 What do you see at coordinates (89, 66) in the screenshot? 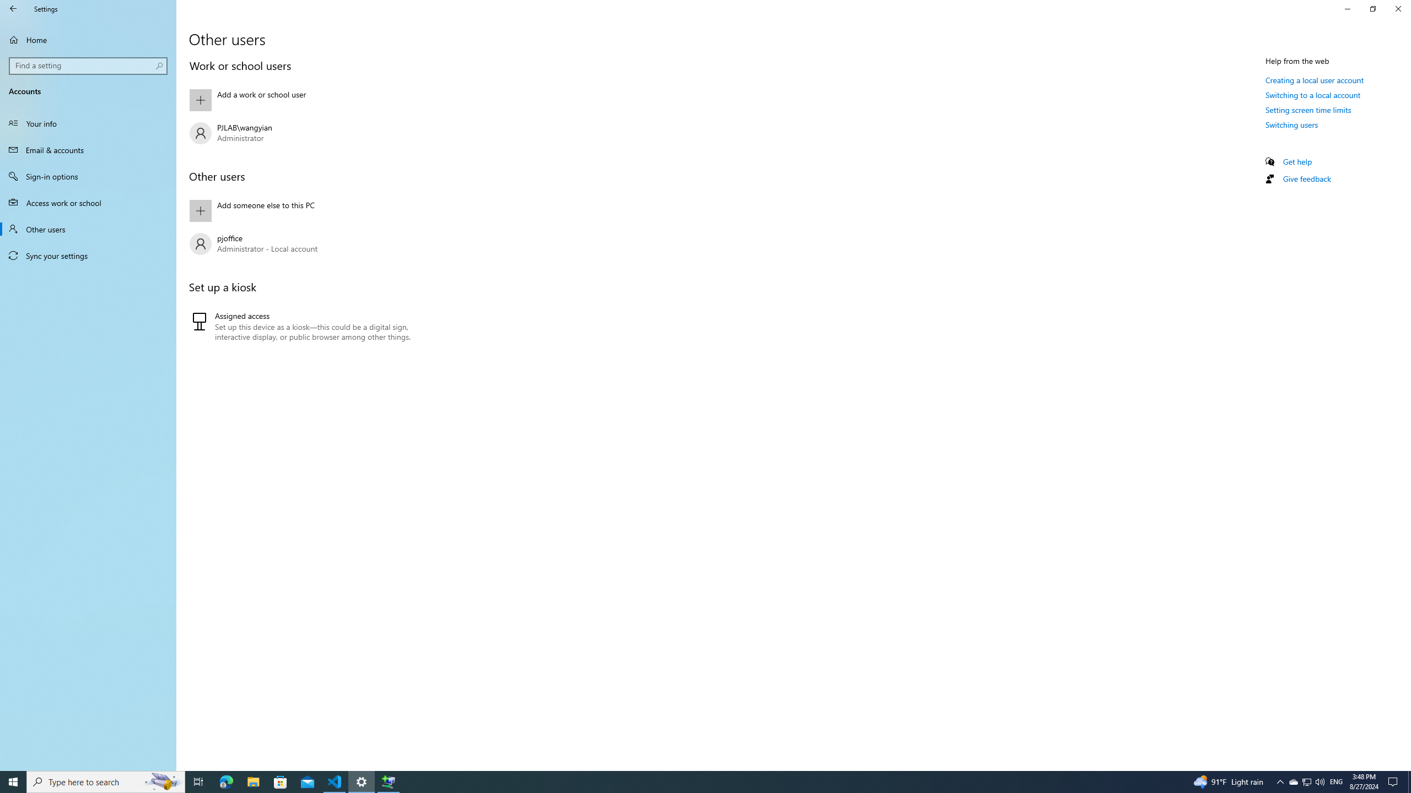
I see `Search box, Find a setting` at bounding box center [89, 66].